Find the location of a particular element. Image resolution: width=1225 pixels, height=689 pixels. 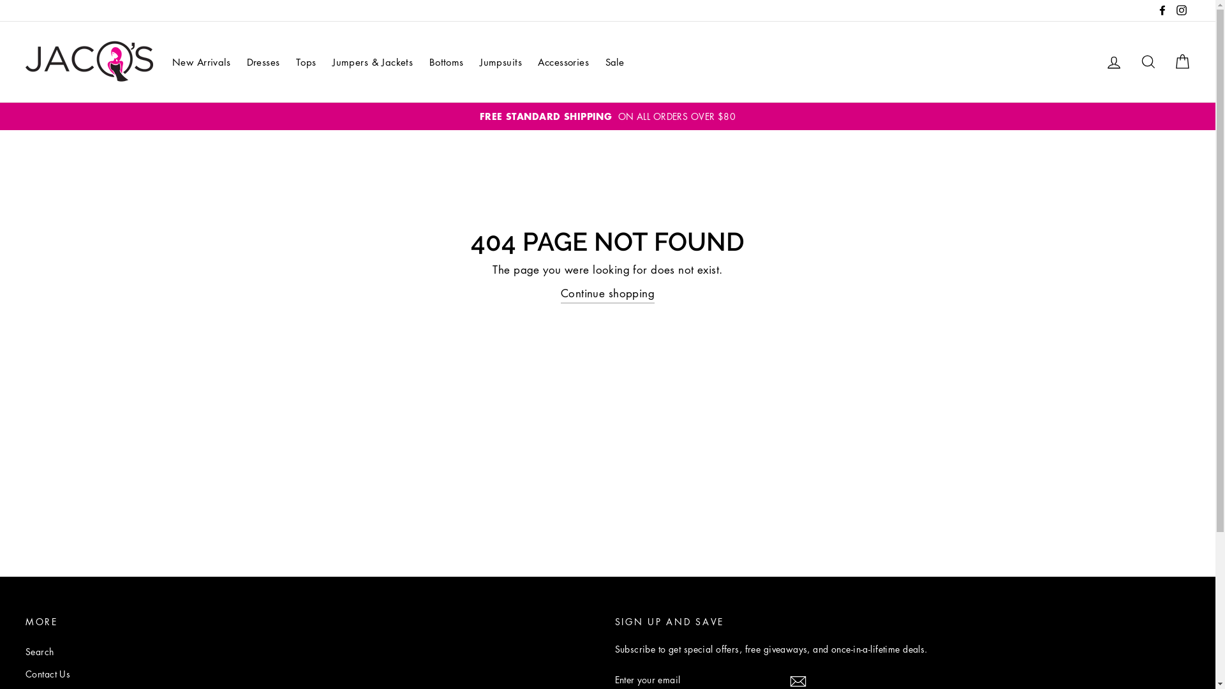

Cart is located at coordinates (1182, 63).